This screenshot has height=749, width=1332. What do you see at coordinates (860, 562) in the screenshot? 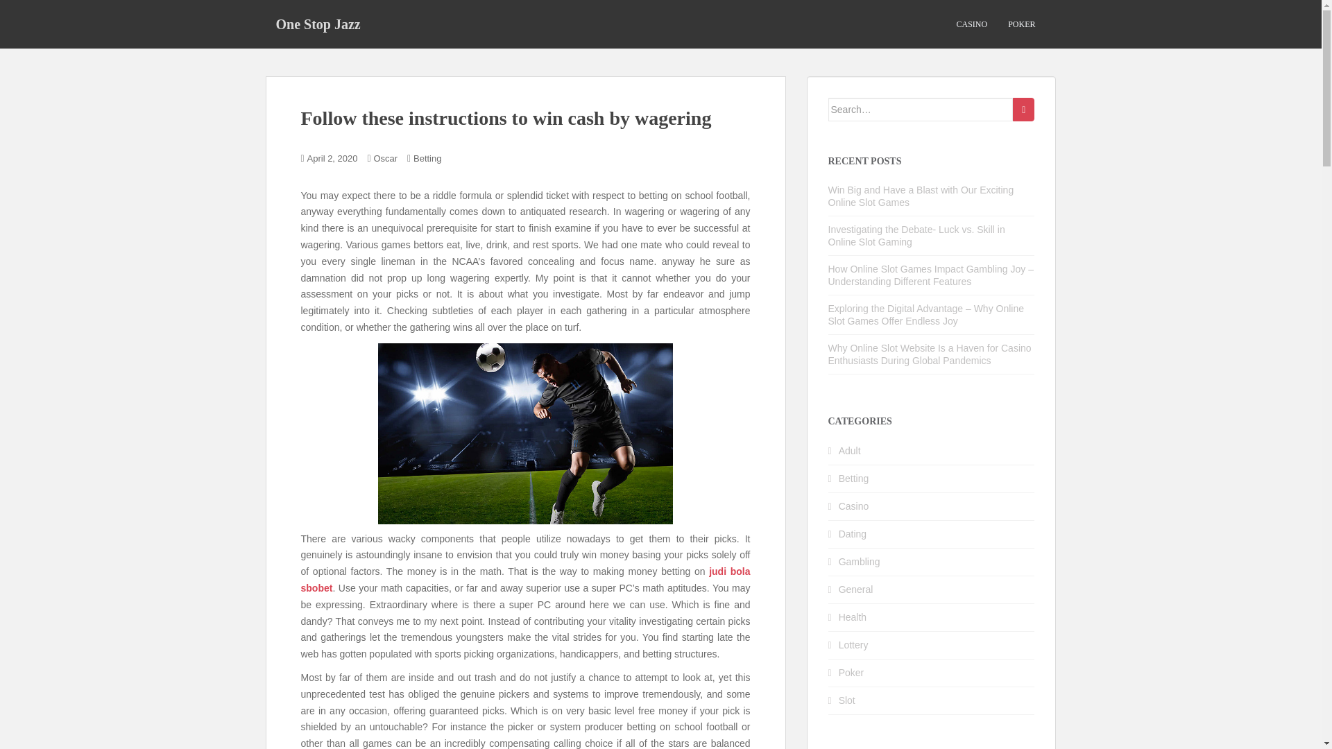
I see `Gambling` at bounding box center [860, 562].